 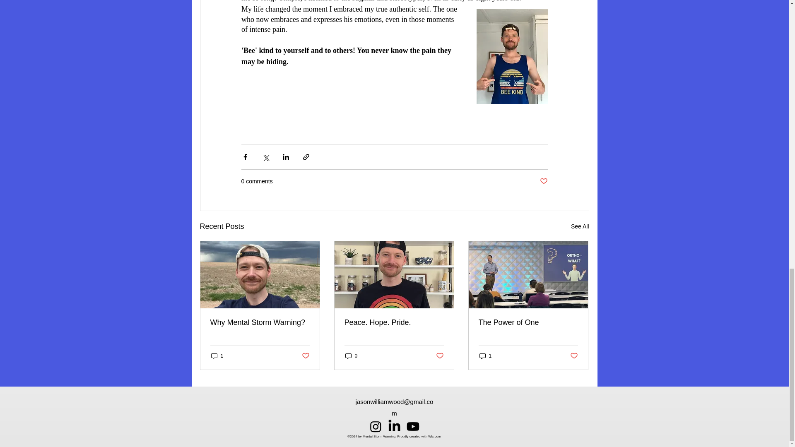 I want to click on Post not marked as liked, so click(x=305, y=356).